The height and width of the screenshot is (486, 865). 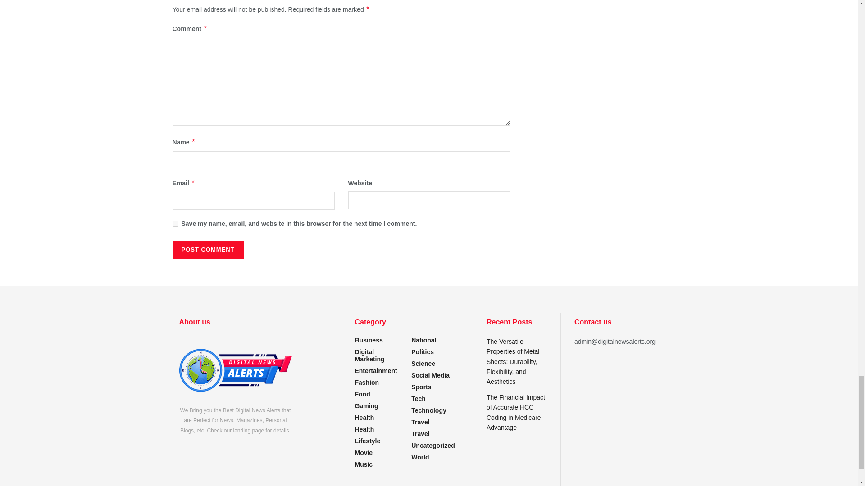 What do you see at coordinates (235, 370) in the screenshot?
I see `About us` at bounding box center [235, 370].